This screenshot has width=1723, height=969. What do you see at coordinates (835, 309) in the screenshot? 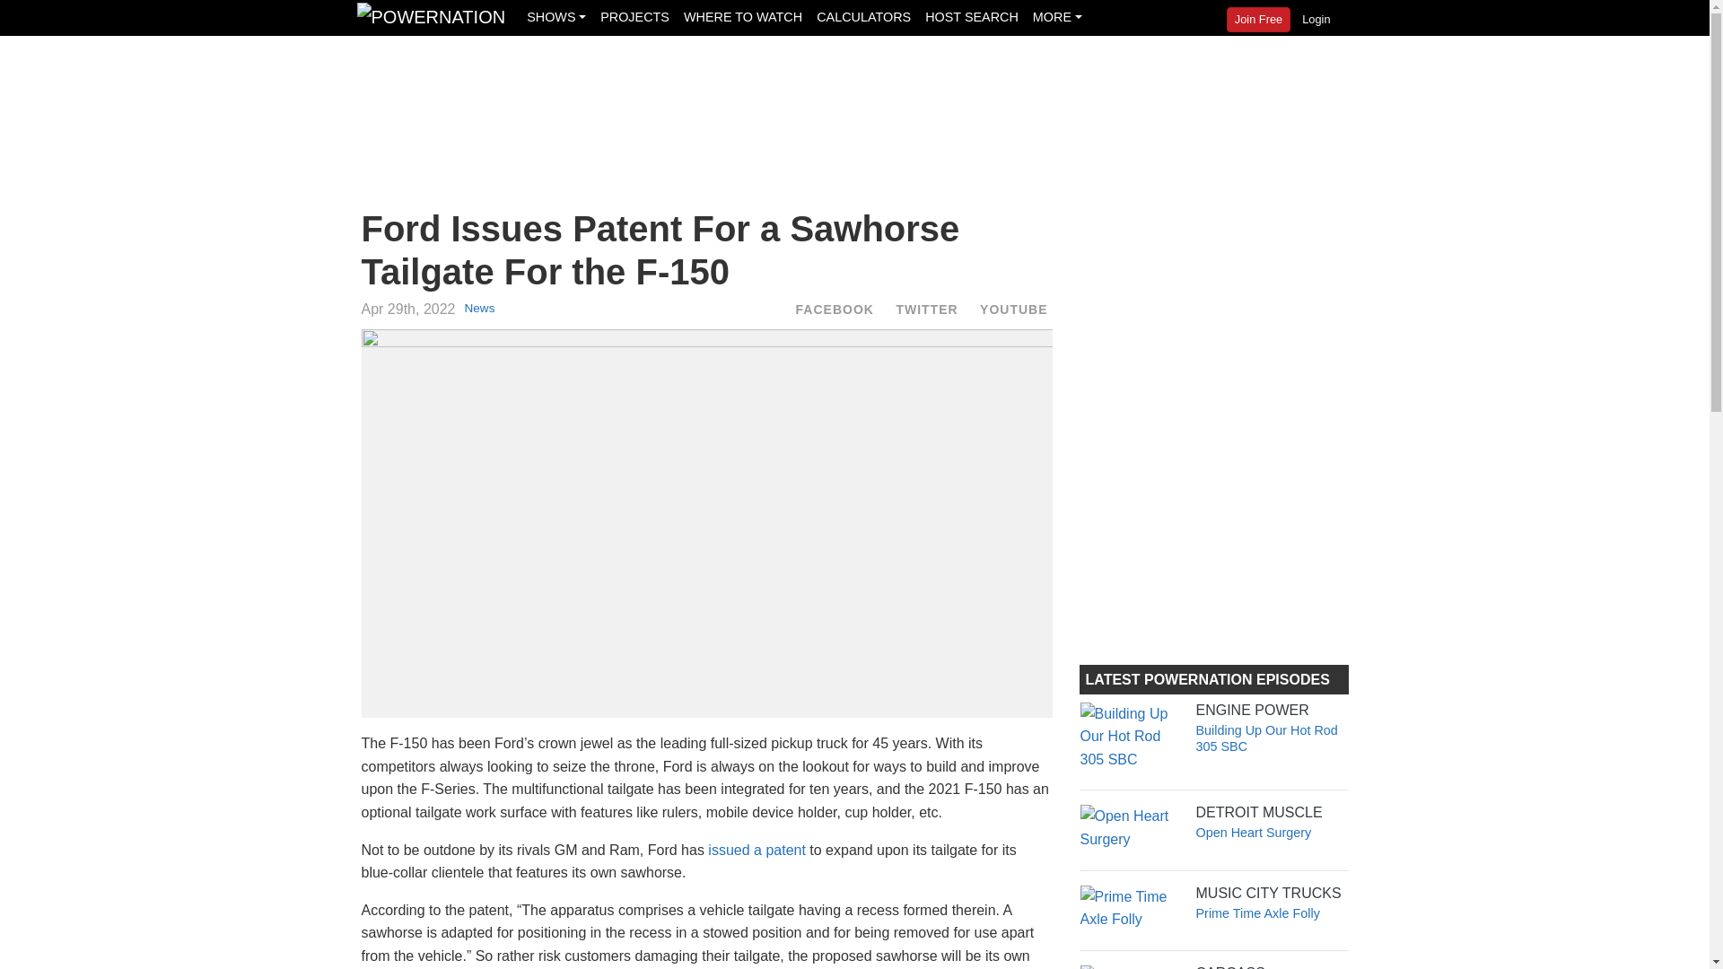
I see `FACEBOOK` at bounding box center [835, 309].